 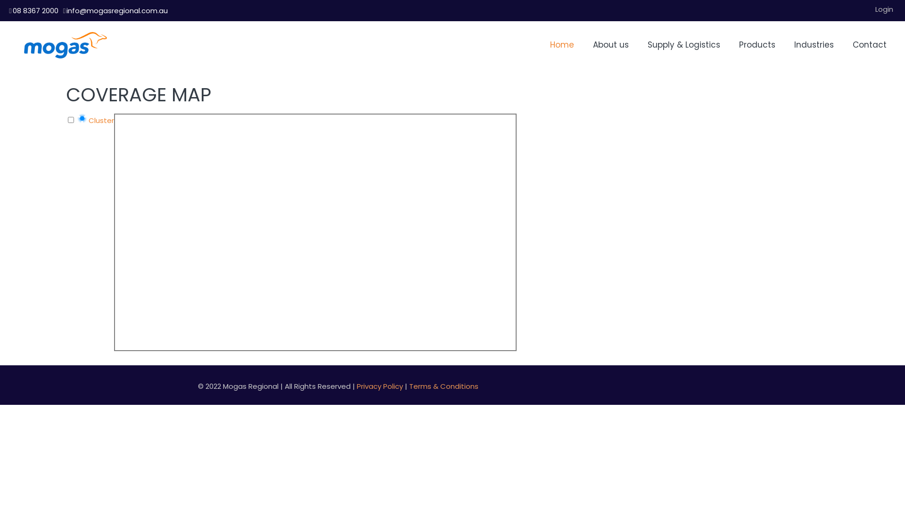 I want to click on Supply & Logistics, so click(x=684, y=45).